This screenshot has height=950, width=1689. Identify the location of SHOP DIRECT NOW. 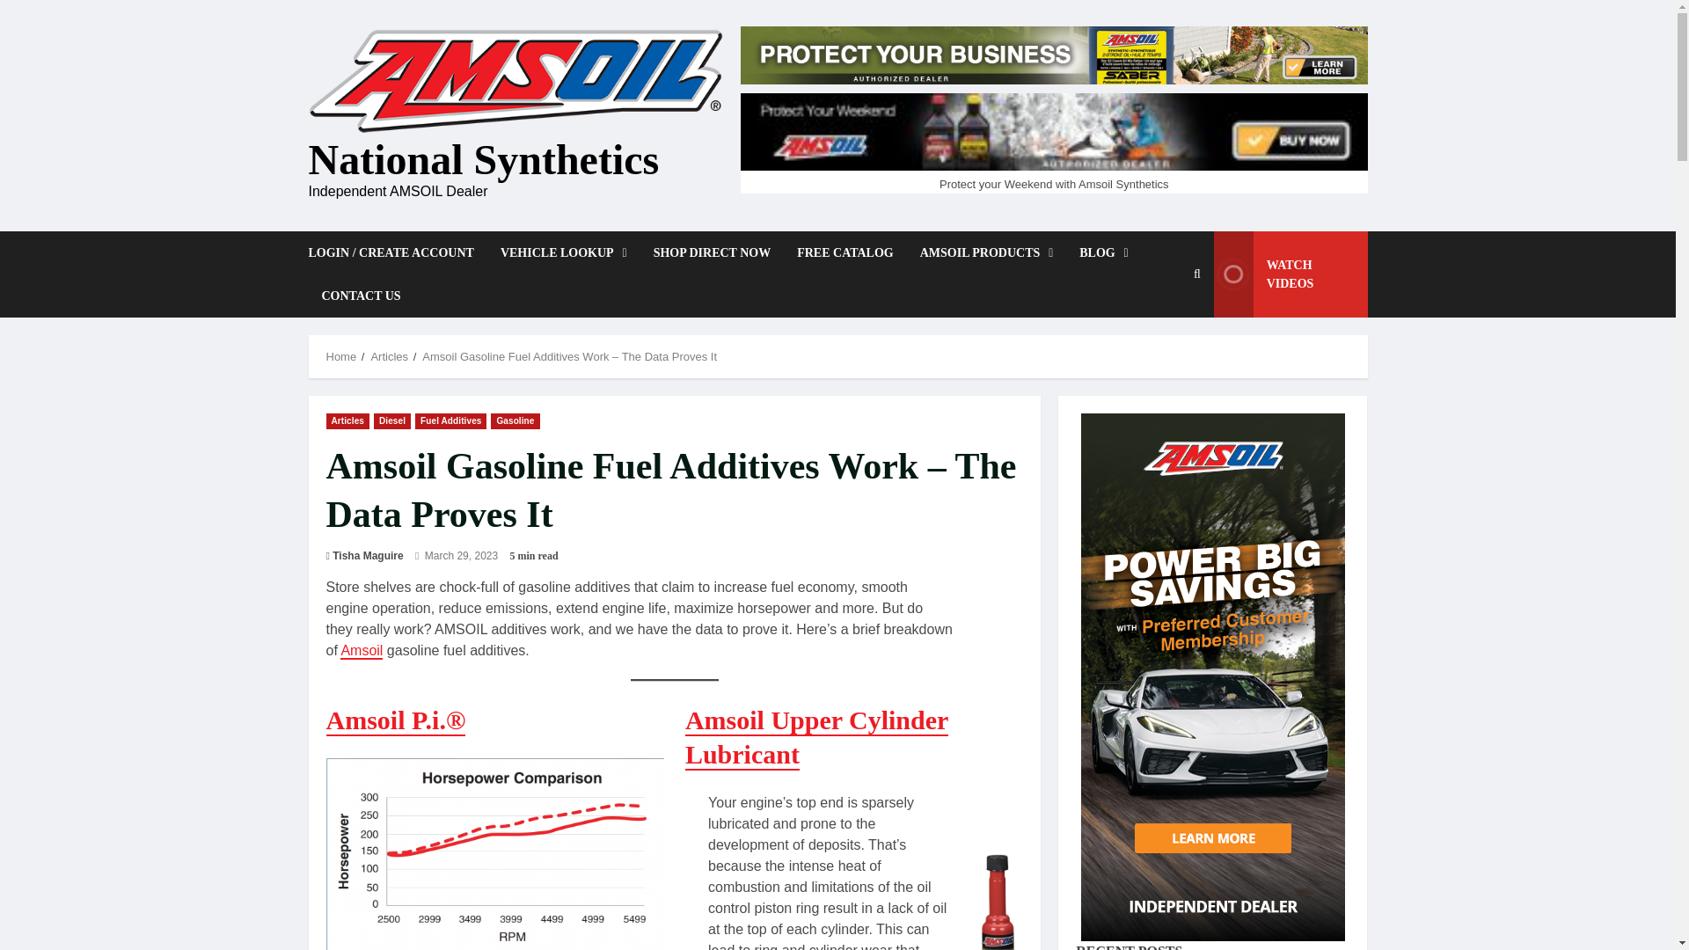
(713, 253).